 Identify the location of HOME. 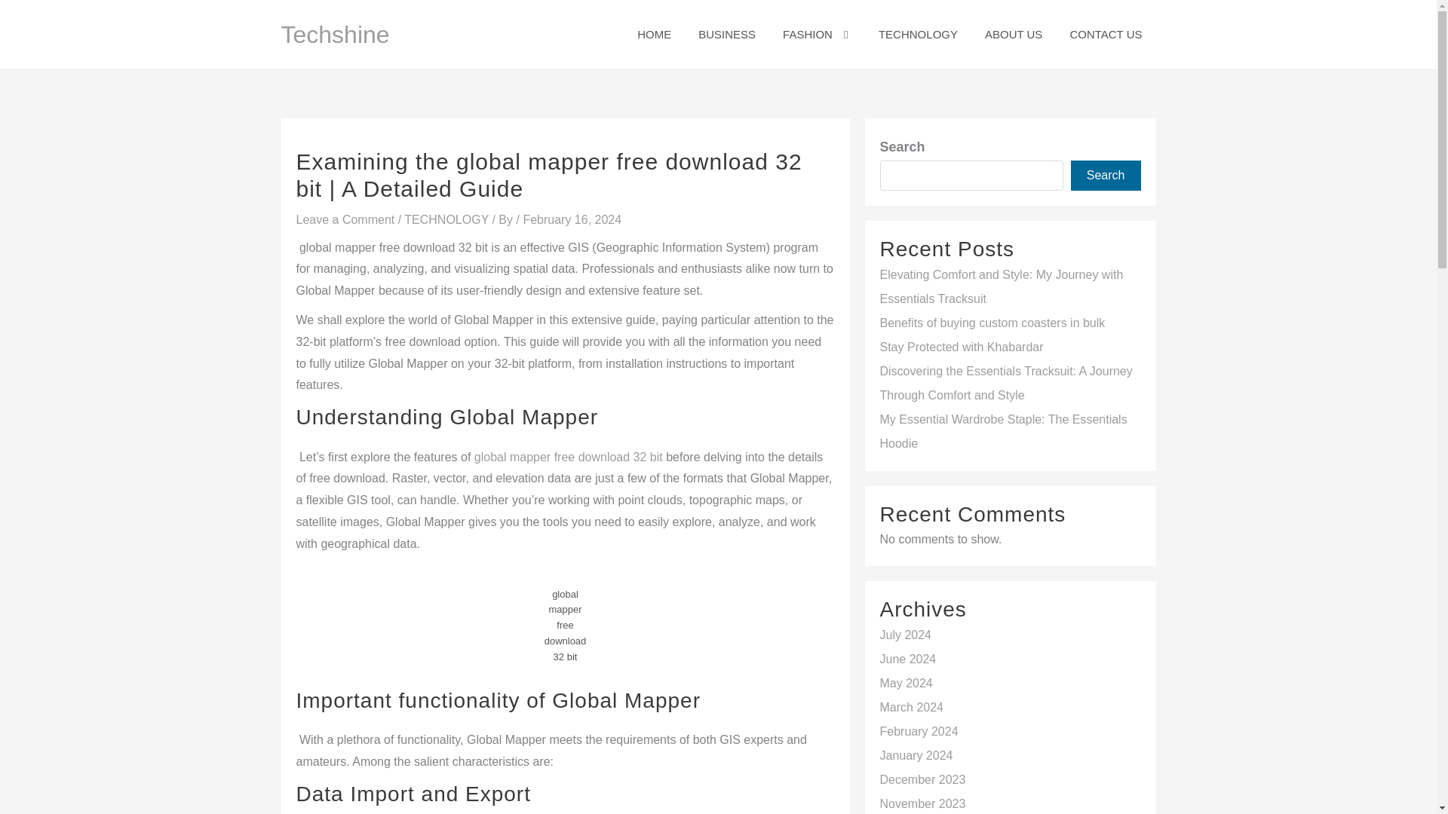
(655, 35).